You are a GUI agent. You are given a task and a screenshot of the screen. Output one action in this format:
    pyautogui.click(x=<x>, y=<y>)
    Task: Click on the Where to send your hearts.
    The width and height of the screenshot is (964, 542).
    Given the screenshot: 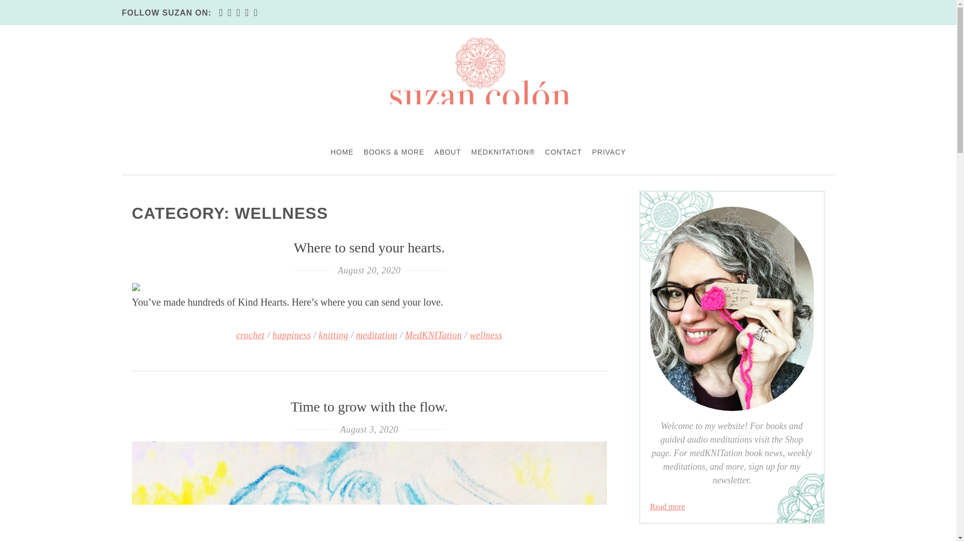 What is the action you would take?
    pyautogui.click(x=369, y=247)
    